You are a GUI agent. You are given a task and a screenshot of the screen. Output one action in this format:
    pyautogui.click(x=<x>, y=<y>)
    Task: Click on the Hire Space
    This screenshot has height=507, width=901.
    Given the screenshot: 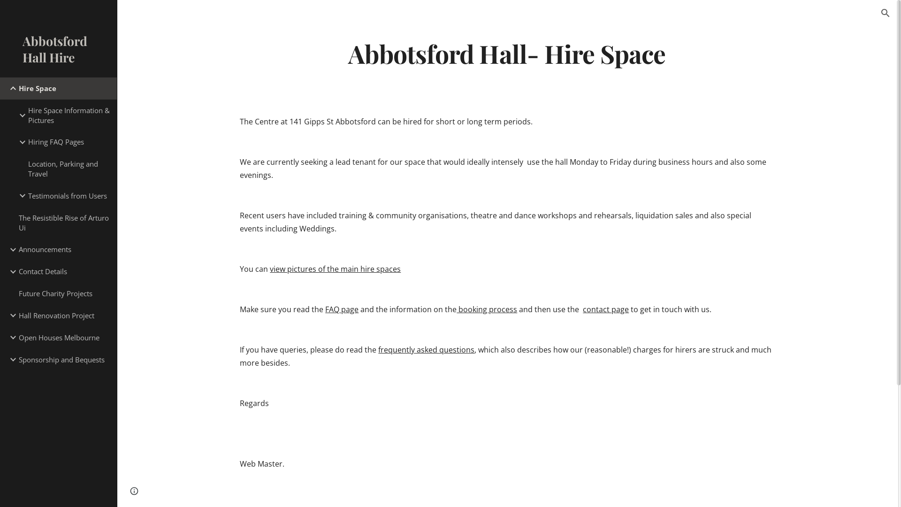 What is the action you would take?
    pyautogui.click(x=64, y=88)
    